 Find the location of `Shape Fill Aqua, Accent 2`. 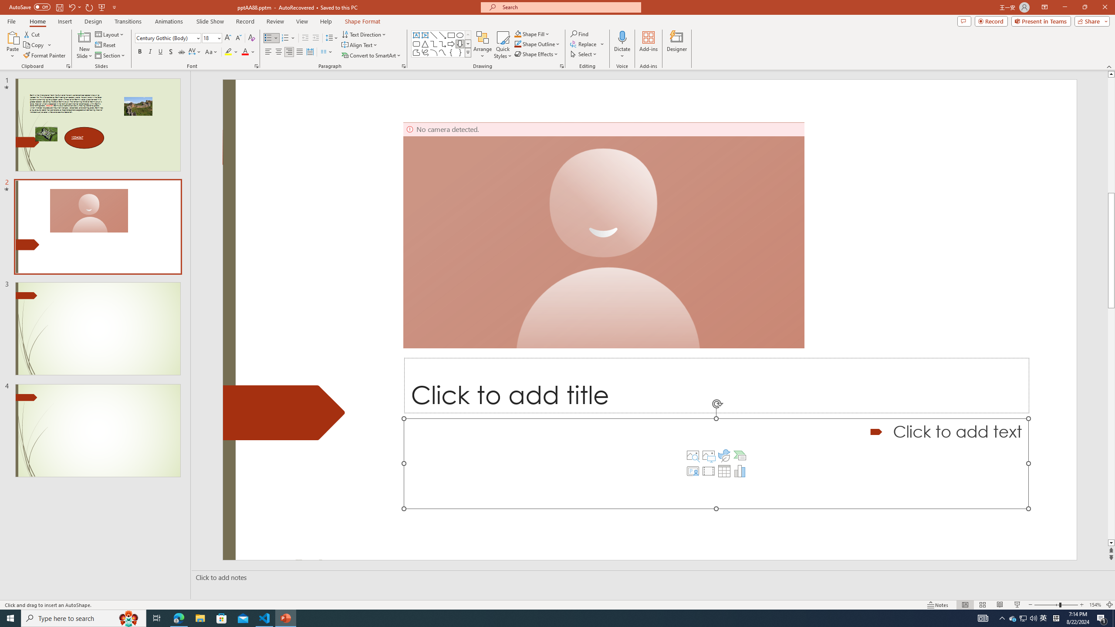

Shape Fill Aqua, Accent 2 is located at coordinates (517, 34).